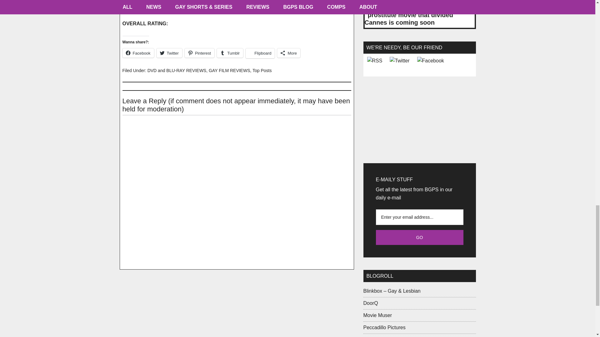 This screenshot has width=600, height=337. What do you see at coordinates (230, 53) in the screenshot?
I see `Tumblr` at bounding box center [230, 53].